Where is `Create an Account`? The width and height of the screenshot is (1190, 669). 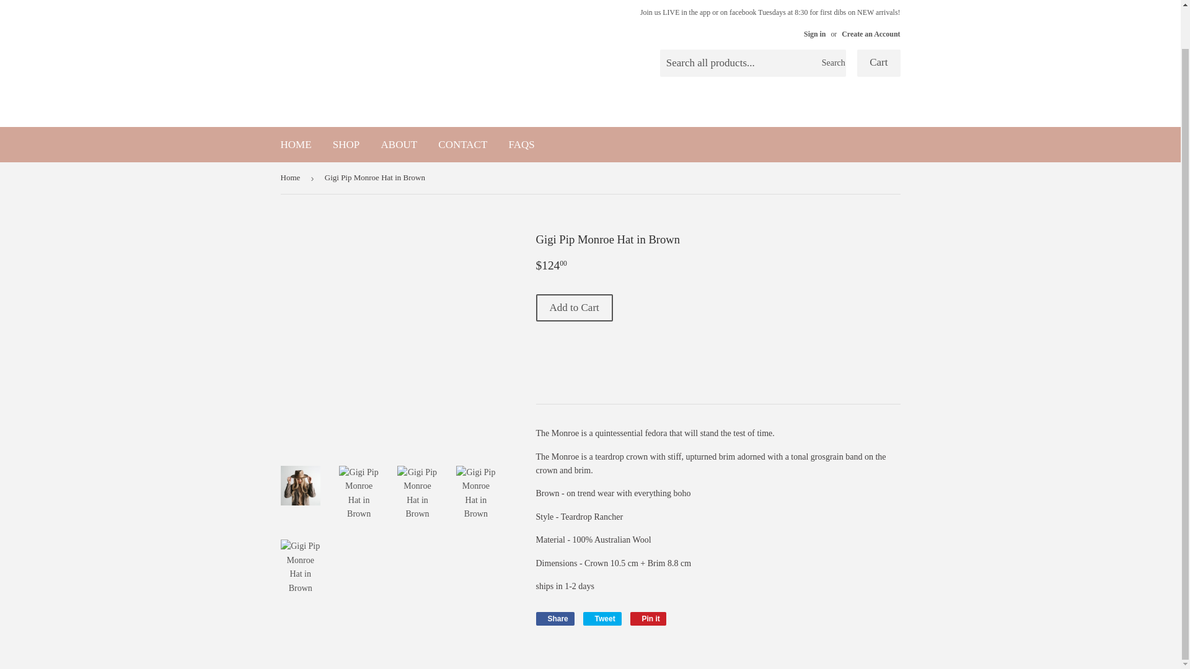
Create an Account is located at coordinates (870, 33).